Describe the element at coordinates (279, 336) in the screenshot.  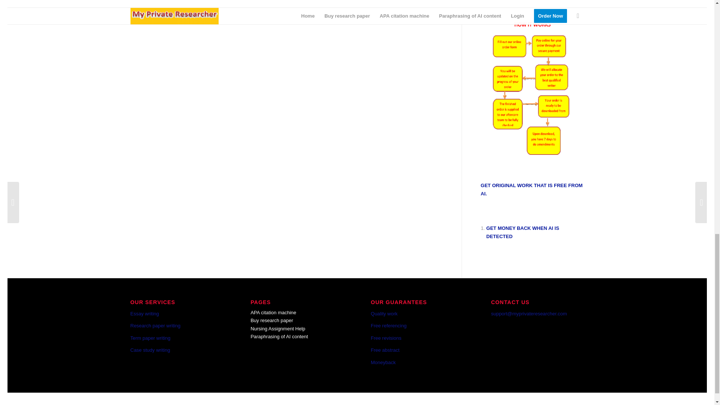
I see `Paraphrasing of AI content` at that location.